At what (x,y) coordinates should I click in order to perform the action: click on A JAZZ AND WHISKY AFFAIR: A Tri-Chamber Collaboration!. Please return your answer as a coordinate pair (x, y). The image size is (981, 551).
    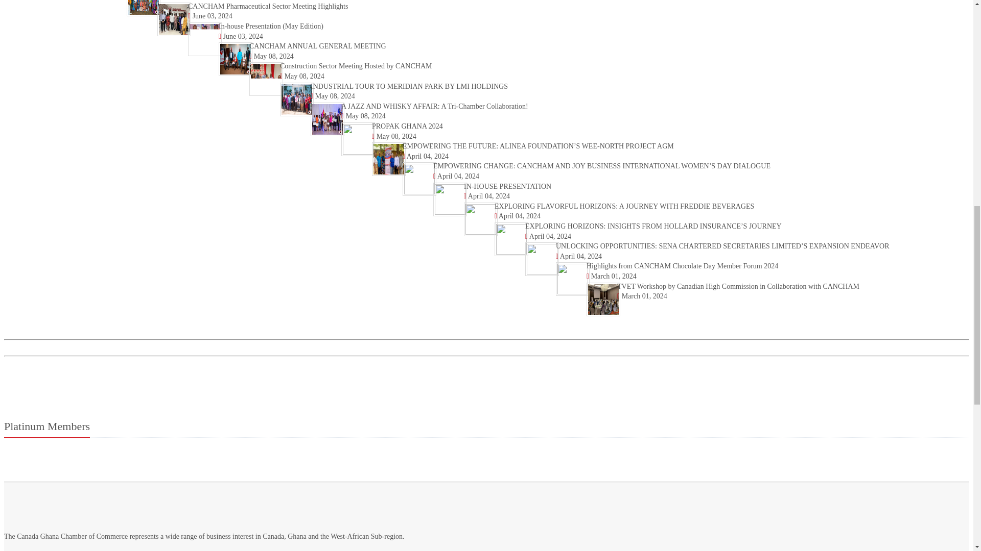
    Looking at the image, I should click on (435, 106).